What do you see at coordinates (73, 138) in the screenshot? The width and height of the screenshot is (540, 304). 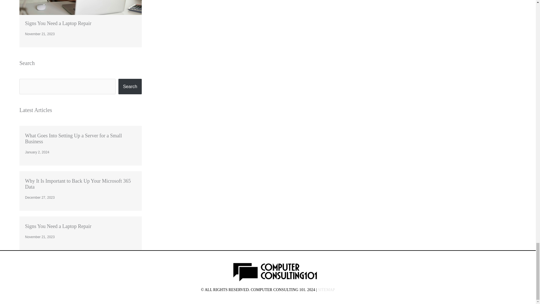 I see `What Goes Into Setting Up a Server for a Small Business` at bounding box center [73, 138].